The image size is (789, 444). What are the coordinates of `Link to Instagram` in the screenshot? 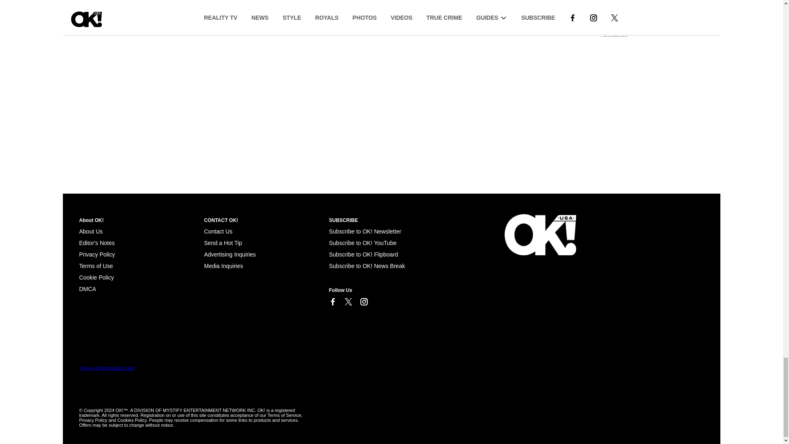 It's located at (363, 302).